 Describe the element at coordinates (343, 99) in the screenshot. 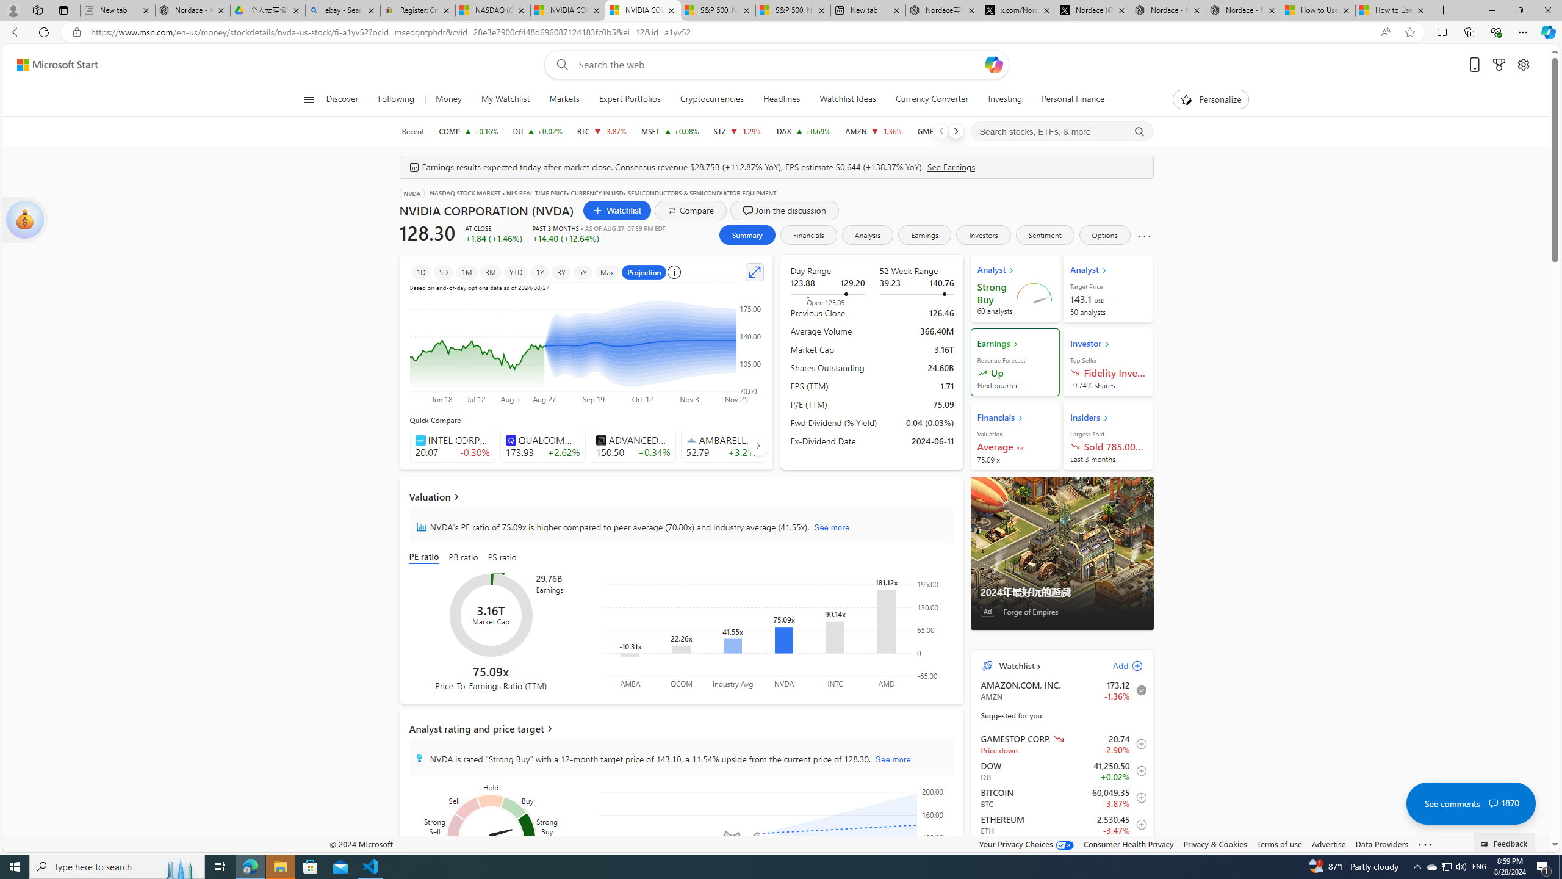

I see `Discover` at that location.